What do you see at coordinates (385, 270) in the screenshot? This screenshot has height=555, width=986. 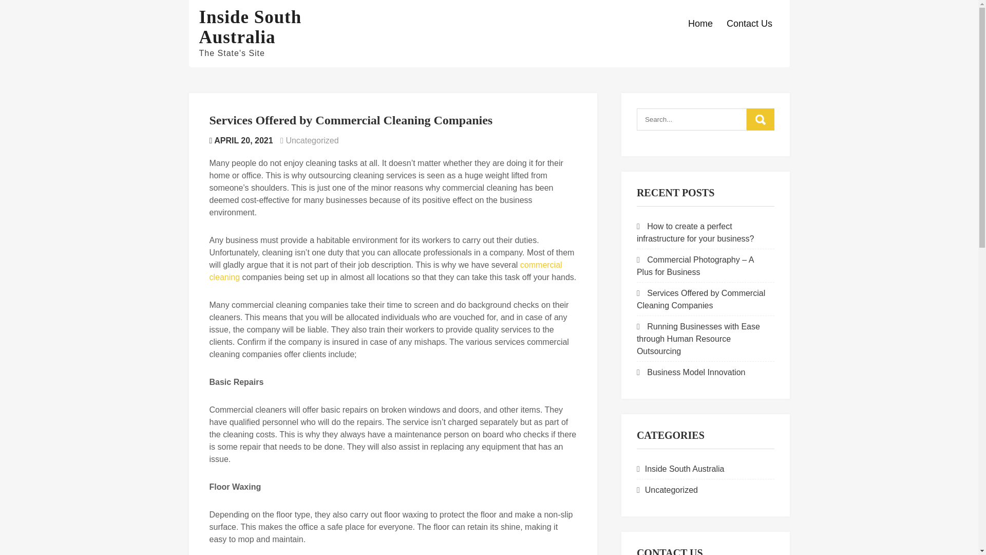 I see `commercial cleaning` at bounding box center [385, 270].